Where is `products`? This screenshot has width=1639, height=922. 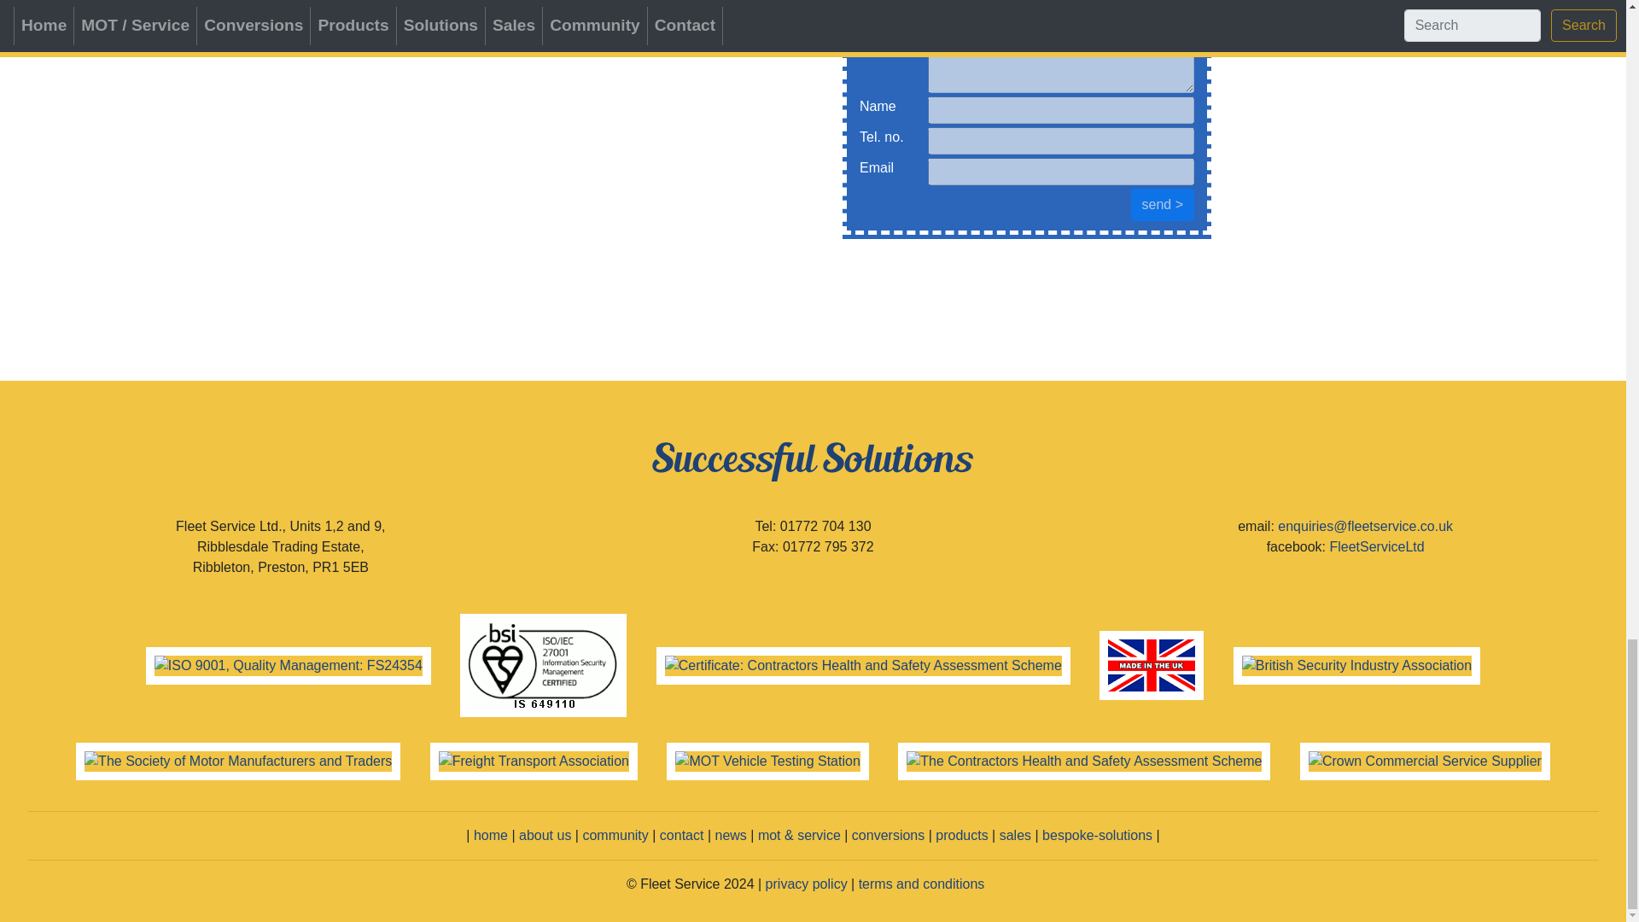 products is located at coordinates (961, 835).